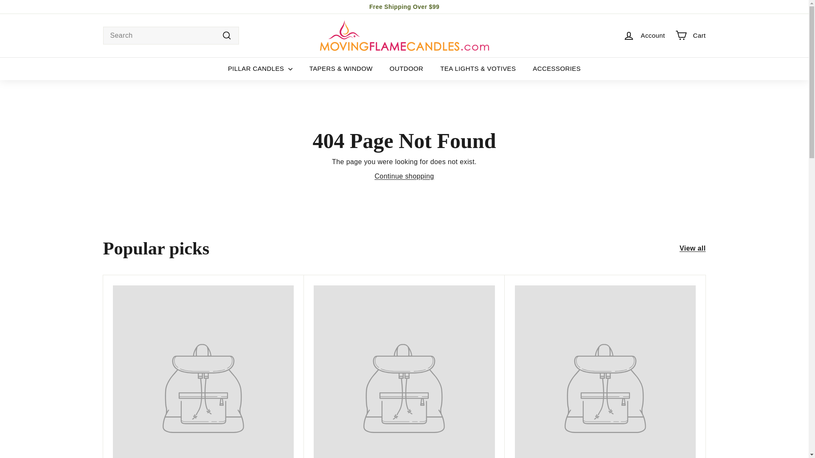 The image size is (815, 458). Describe the element at coordinates (644, 36) in the screenshot. I see `Account` at that location.